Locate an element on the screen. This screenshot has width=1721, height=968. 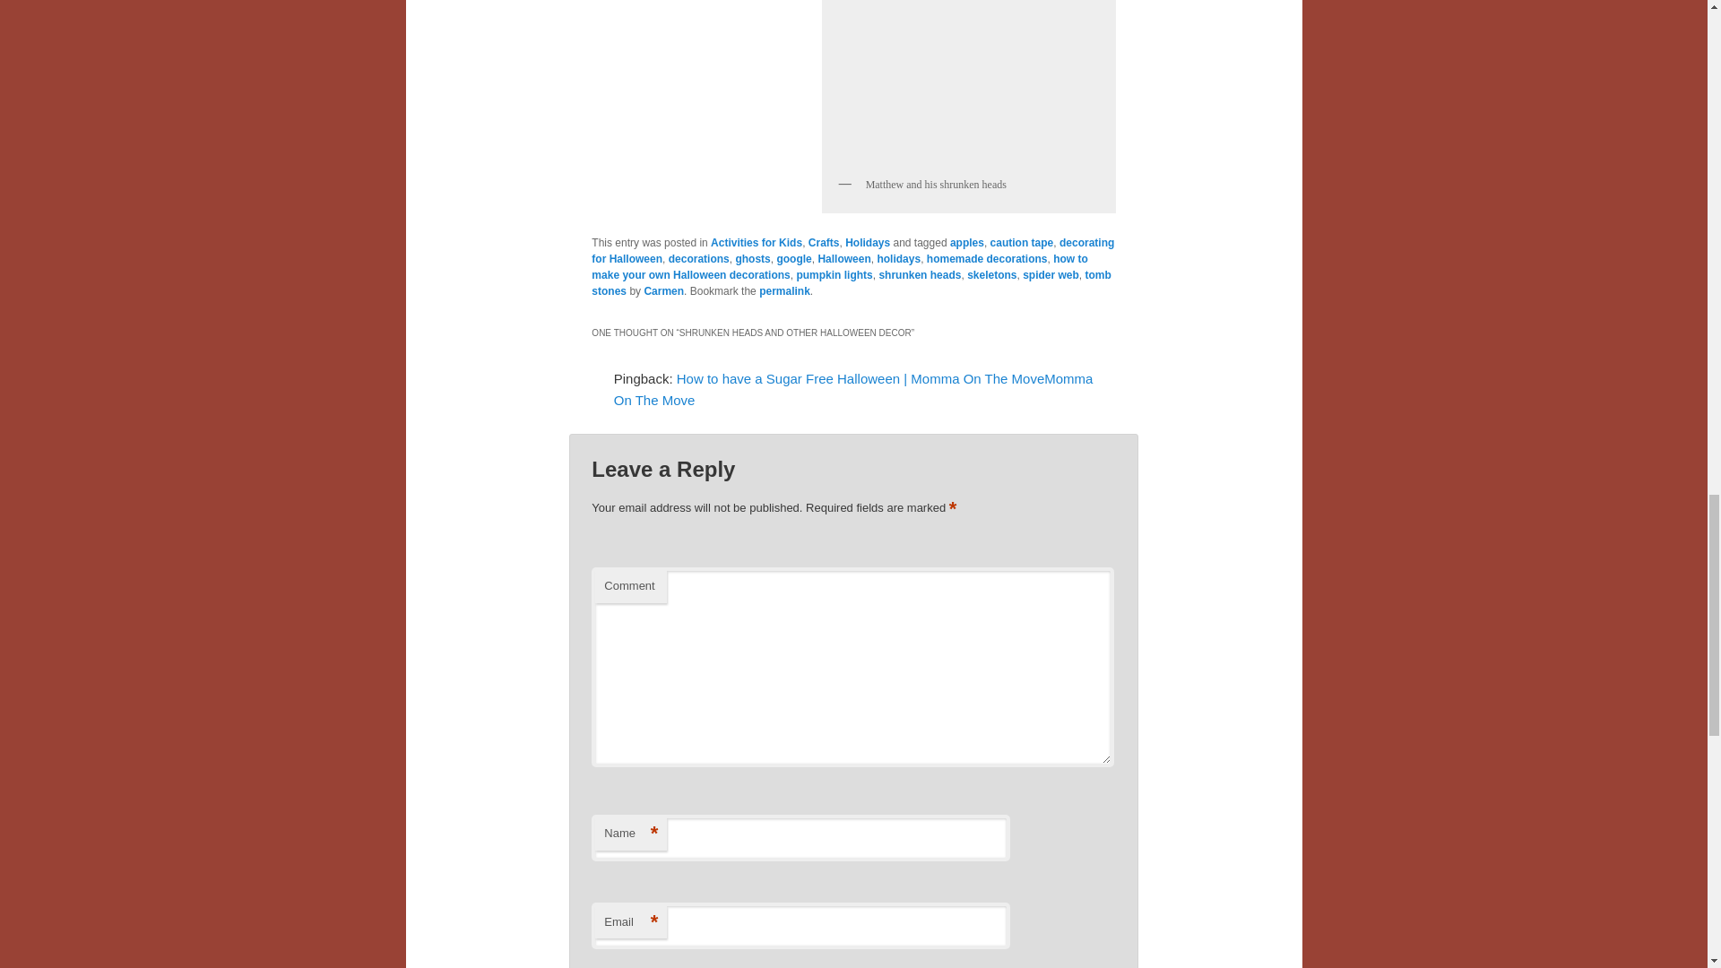
Holidays is located at coordinates (867, 242).